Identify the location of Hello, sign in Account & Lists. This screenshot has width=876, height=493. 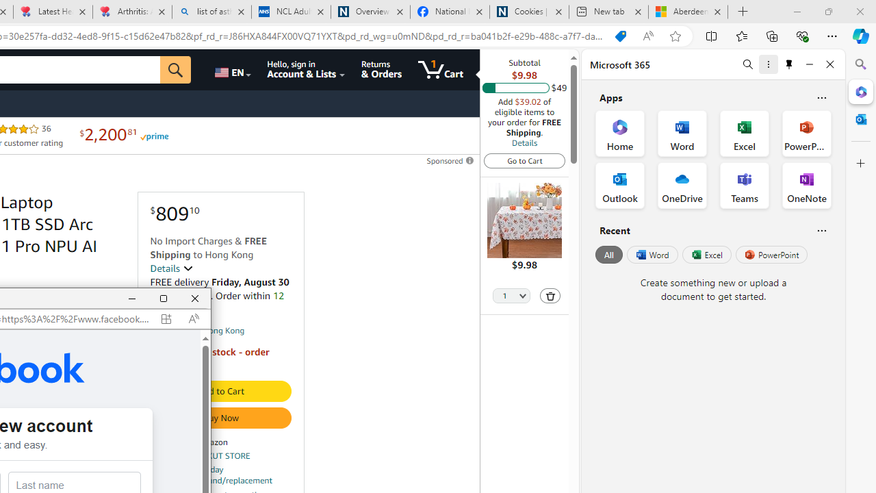
(307, 70).